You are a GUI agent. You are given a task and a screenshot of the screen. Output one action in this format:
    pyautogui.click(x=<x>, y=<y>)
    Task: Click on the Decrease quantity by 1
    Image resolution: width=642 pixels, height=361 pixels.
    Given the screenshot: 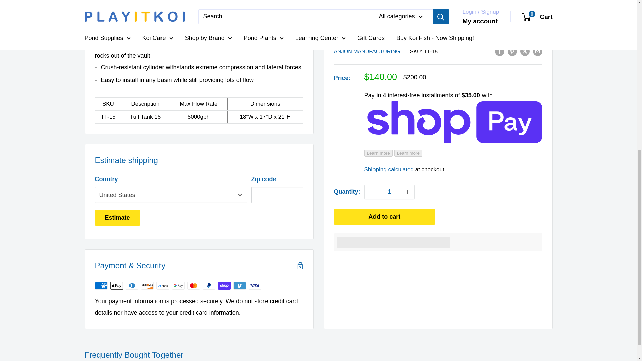 What is the action you would take?
    pyautogui.click(x=371, y=20)
    